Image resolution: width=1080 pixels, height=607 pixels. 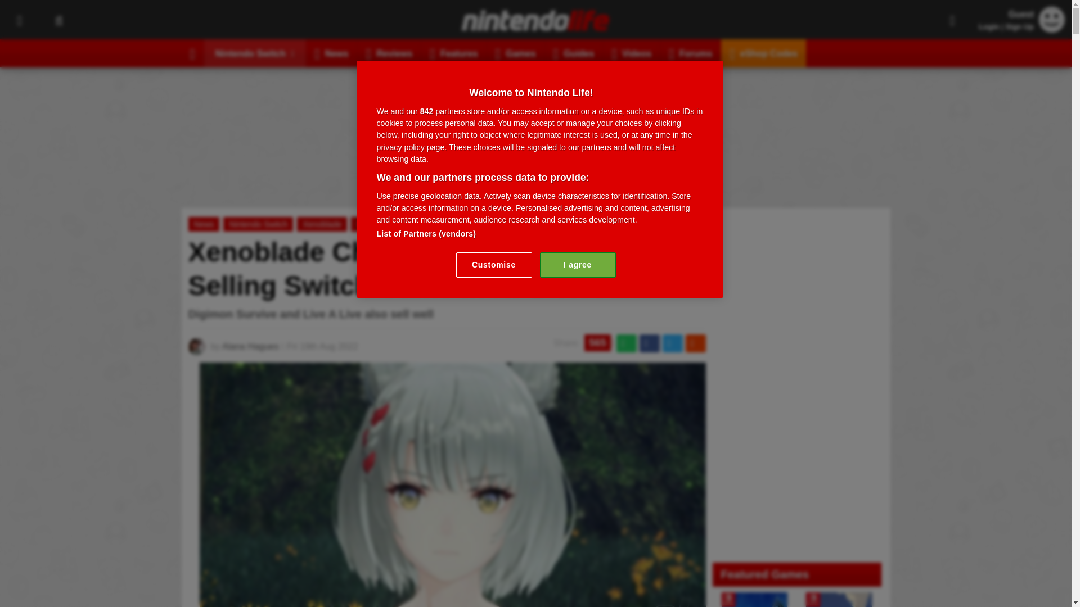 I want to click on Search, so click(x=58, y=20).